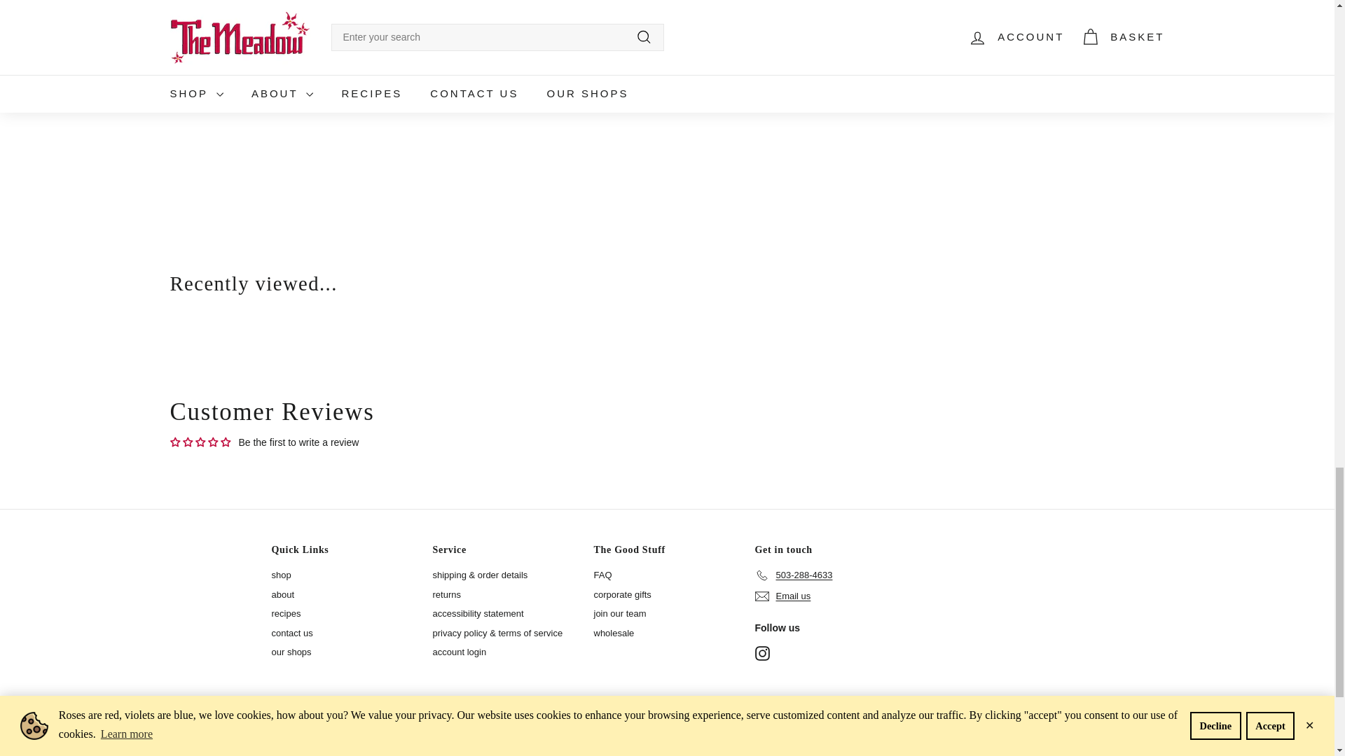 This screenshot has height=756, width=1345. What do you see at coordinates (762, 653) in the screenshot?
I see `The Meadow on Instagram` at bounding box center [762, 653].